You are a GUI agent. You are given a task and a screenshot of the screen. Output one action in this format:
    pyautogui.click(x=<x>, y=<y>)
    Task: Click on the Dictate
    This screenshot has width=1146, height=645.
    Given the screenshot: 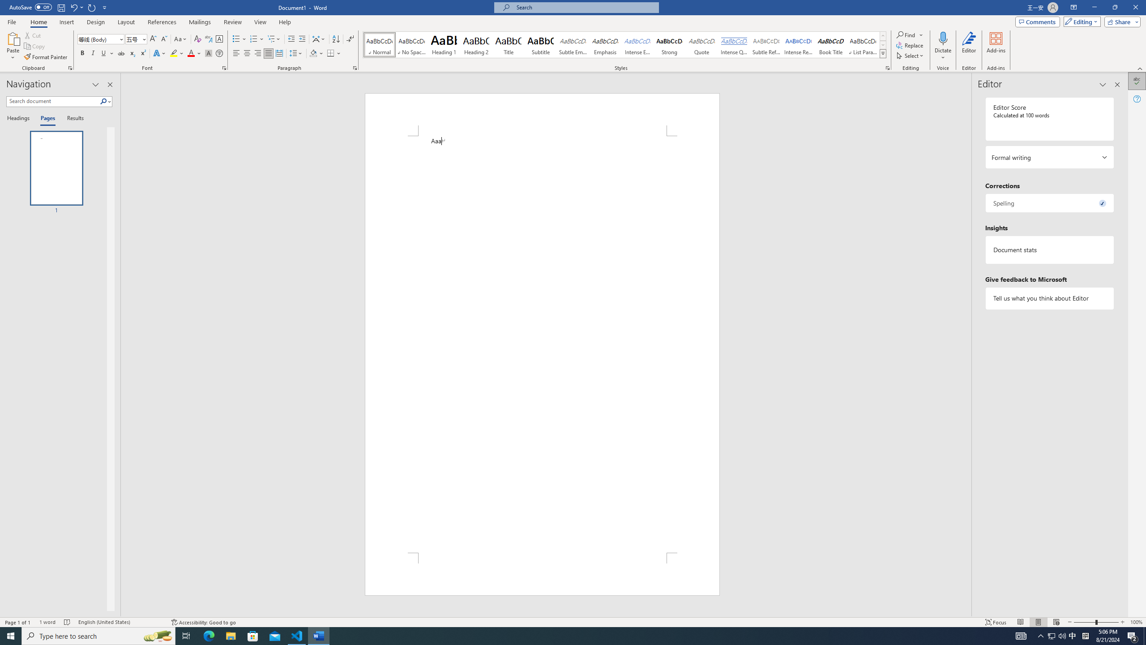 What is the action you would take?
    pyautogui.click(x=943, y=46)
    